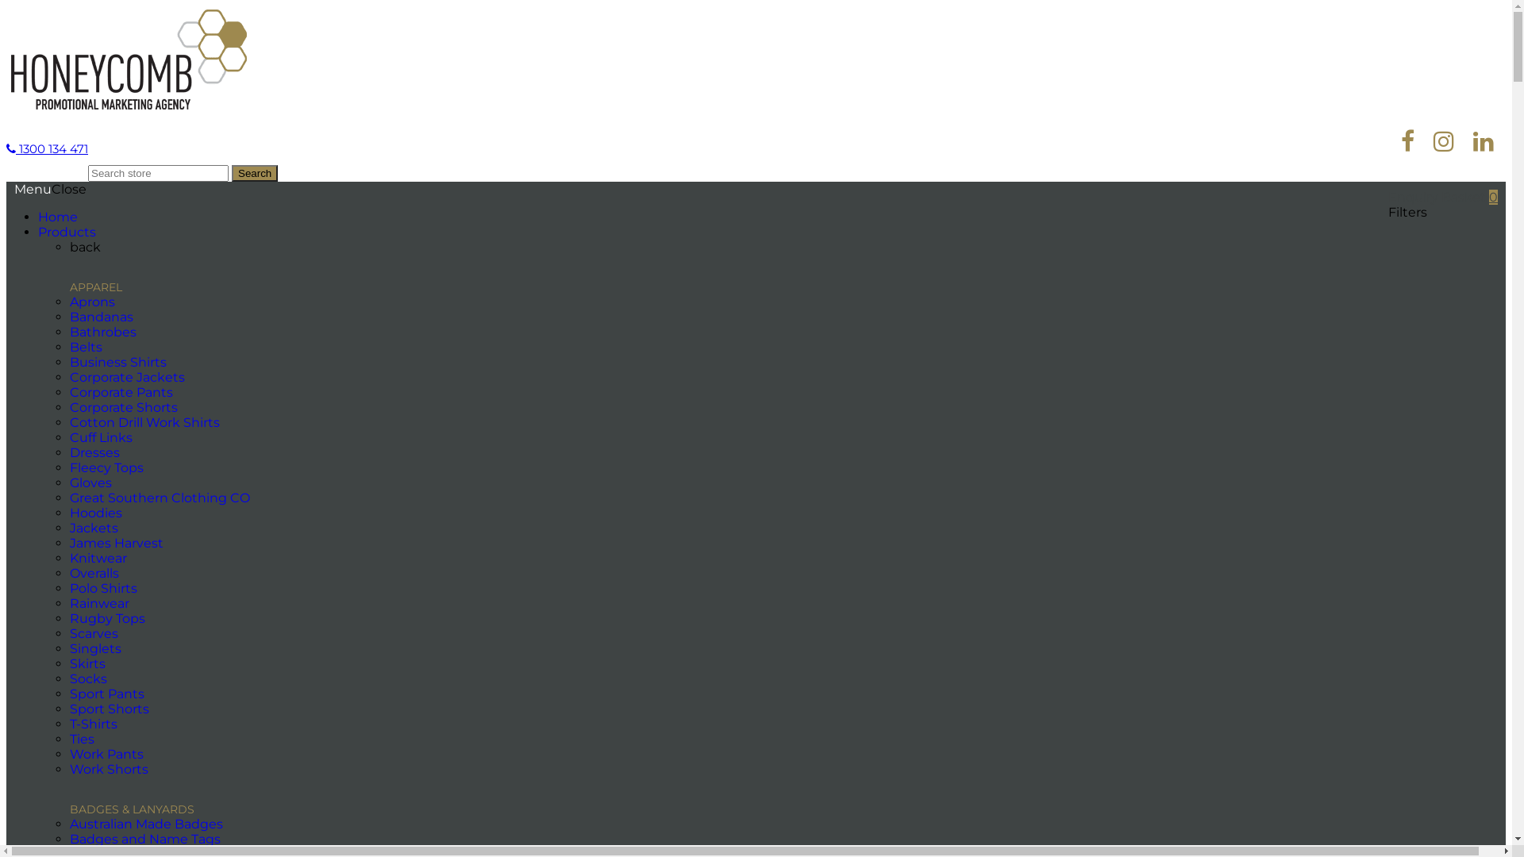 This screenshot has height=857, width=1524. What do you see at coordinates (255, 173) in the screenshot?
I see `Search` at bounding box center [255, 173].